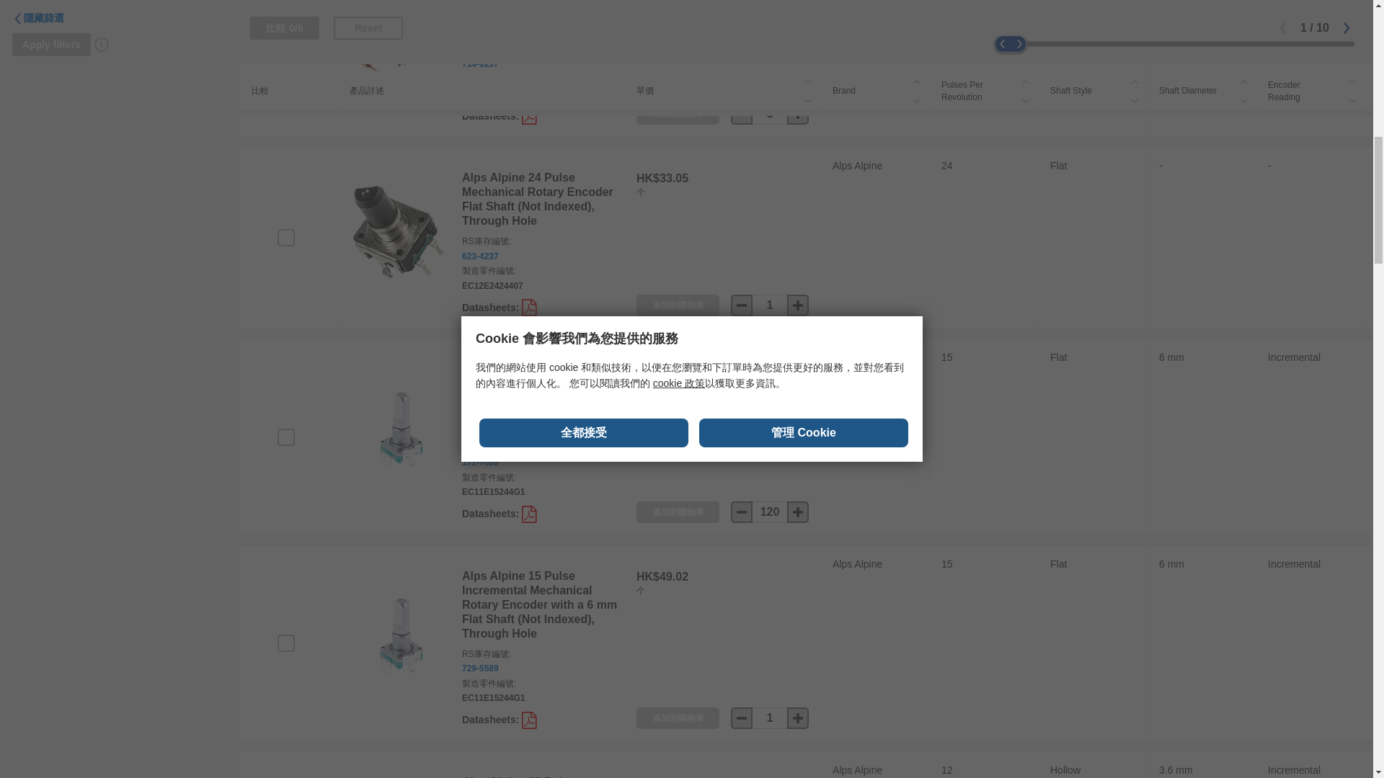  I want to click on on, so click(285, 643).